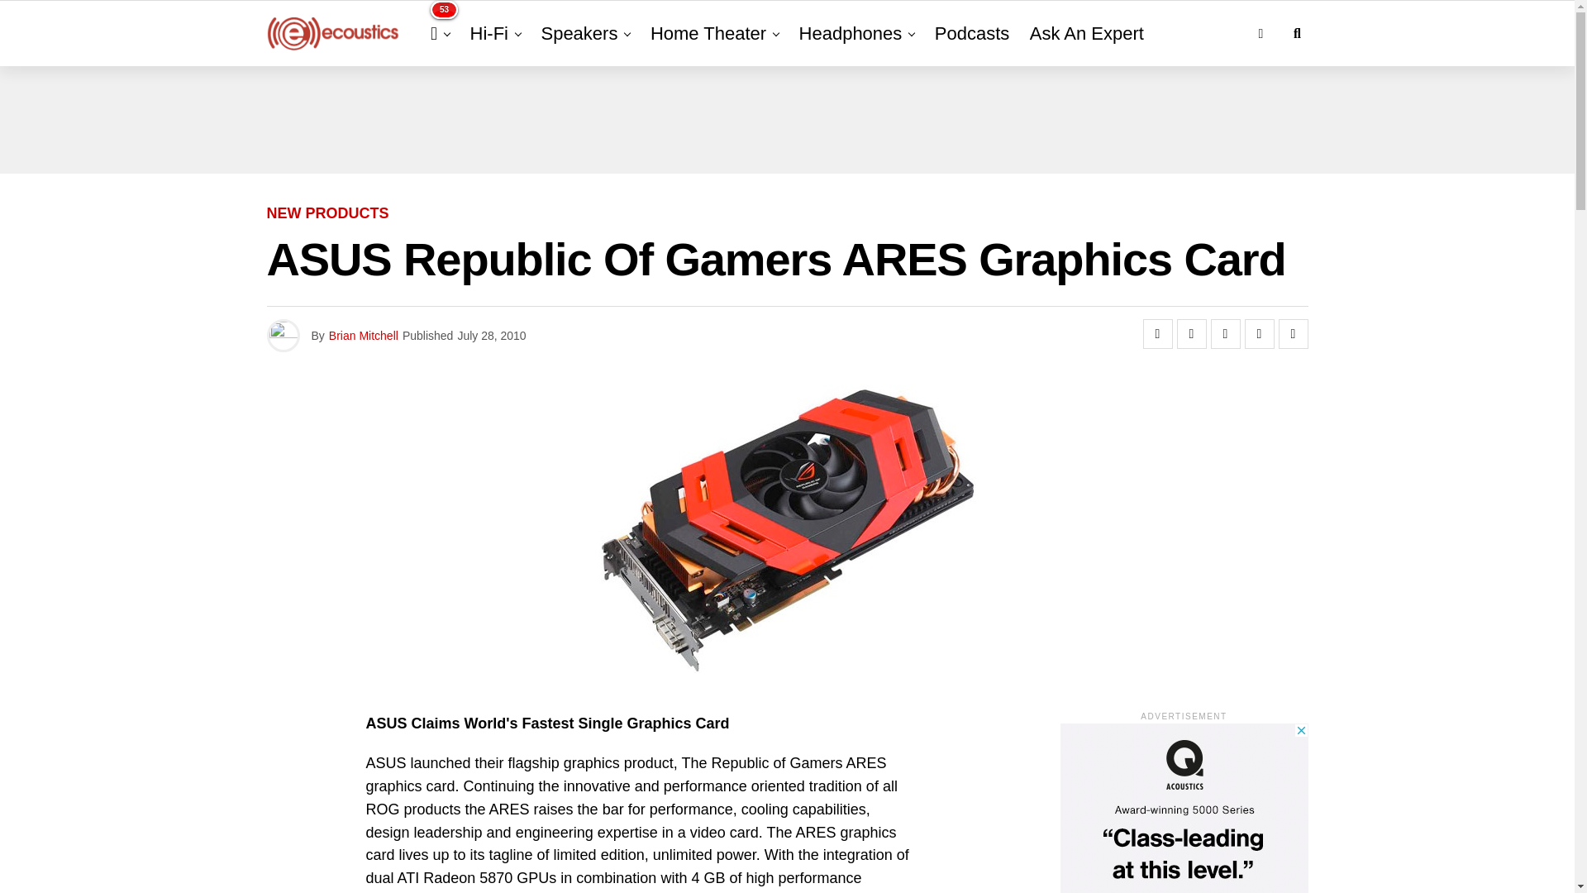  Describe the element at coordinates (1157, 334) in the screenshot. I see `Share on Facebook` at that location.